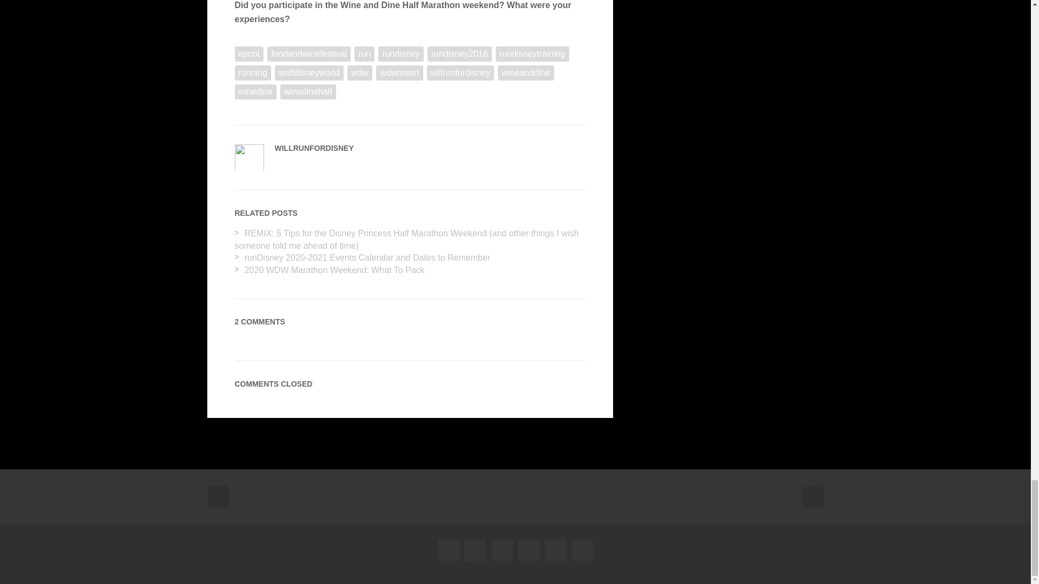  I want to click on rundisney2016, so click(459, 54).